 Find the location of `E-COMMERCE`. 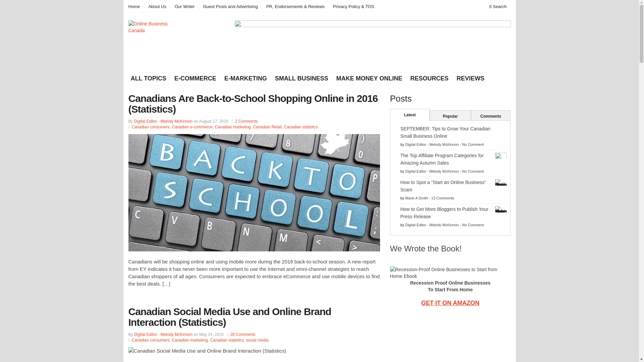

E-COMMERCE is located at coordinates (195, 78).